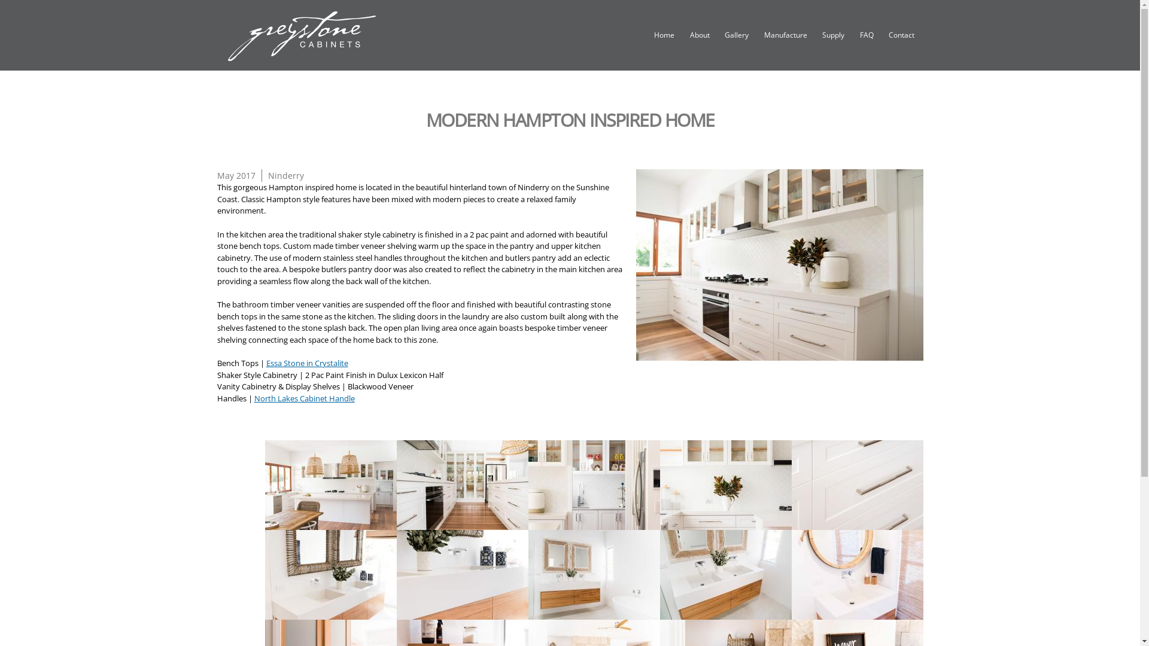  What do you see at coordinates (867, 36) in the screenshot?
I see `FAQ` at bounding box center [867, 36].